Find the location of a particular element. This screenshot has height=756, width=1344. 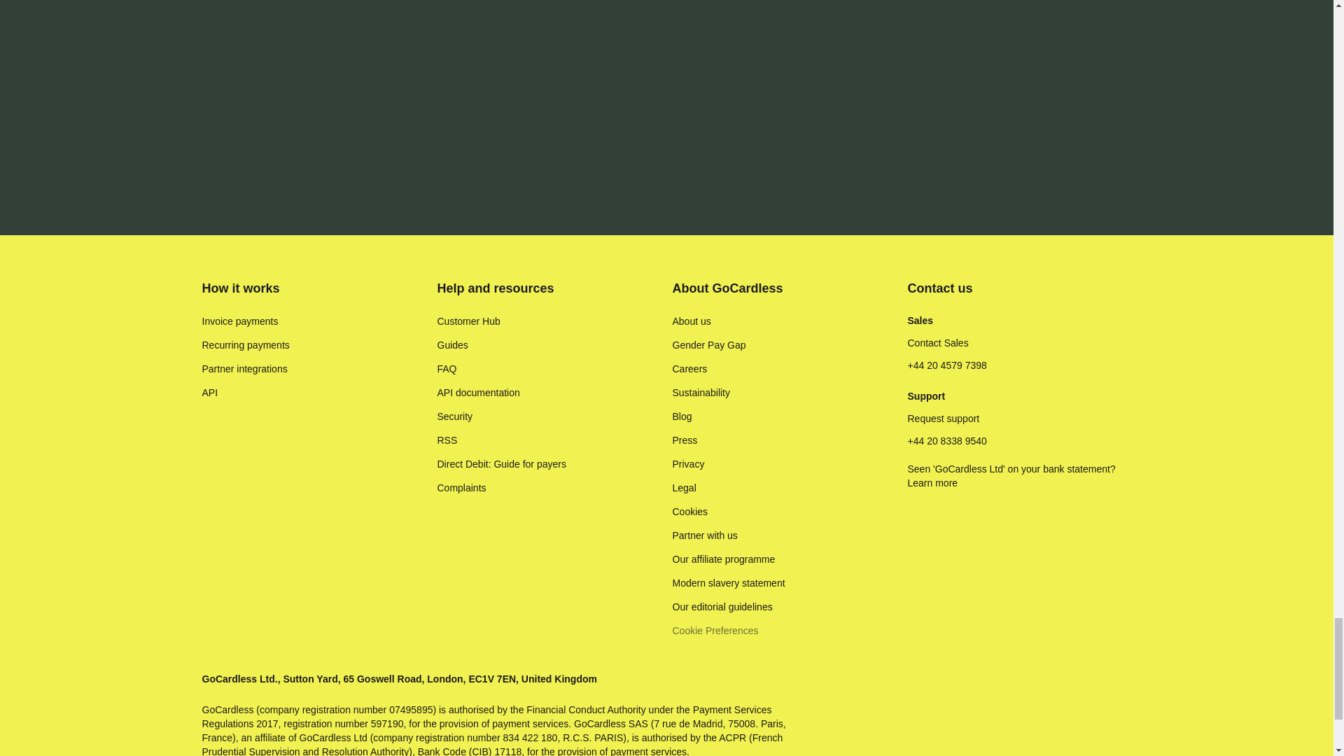

Careers is located at coordinates (689, 368).